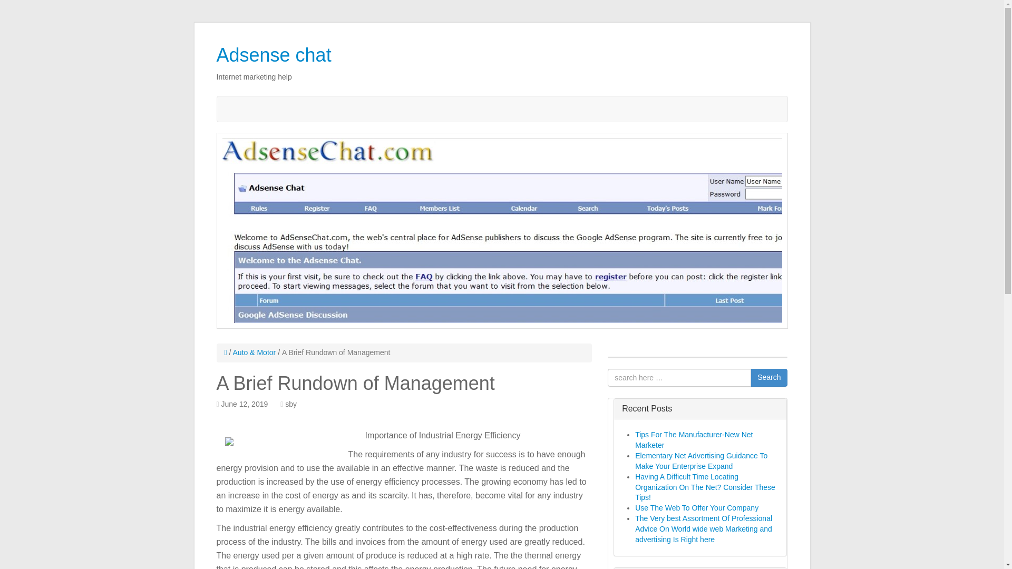 The height and width of the screenshot is (569, 1012). I want to click on June 12, 2019, so click(245, 404).